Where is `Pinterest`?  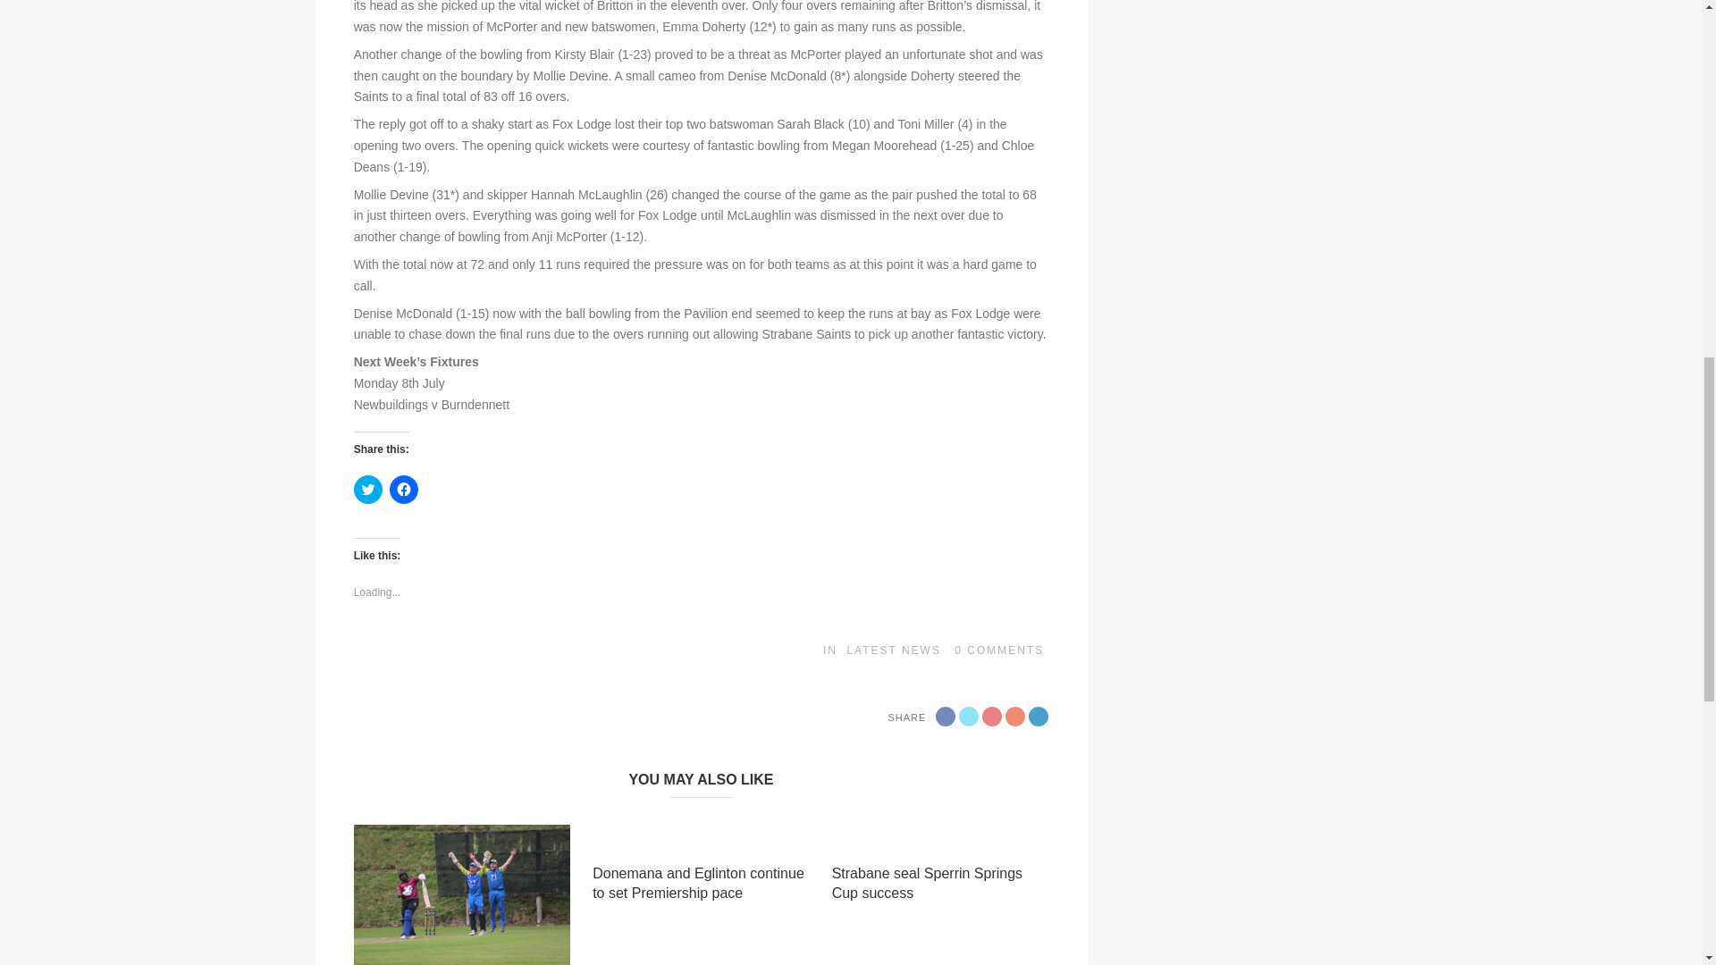 Pinterest is located at coordinates (1015, 717).